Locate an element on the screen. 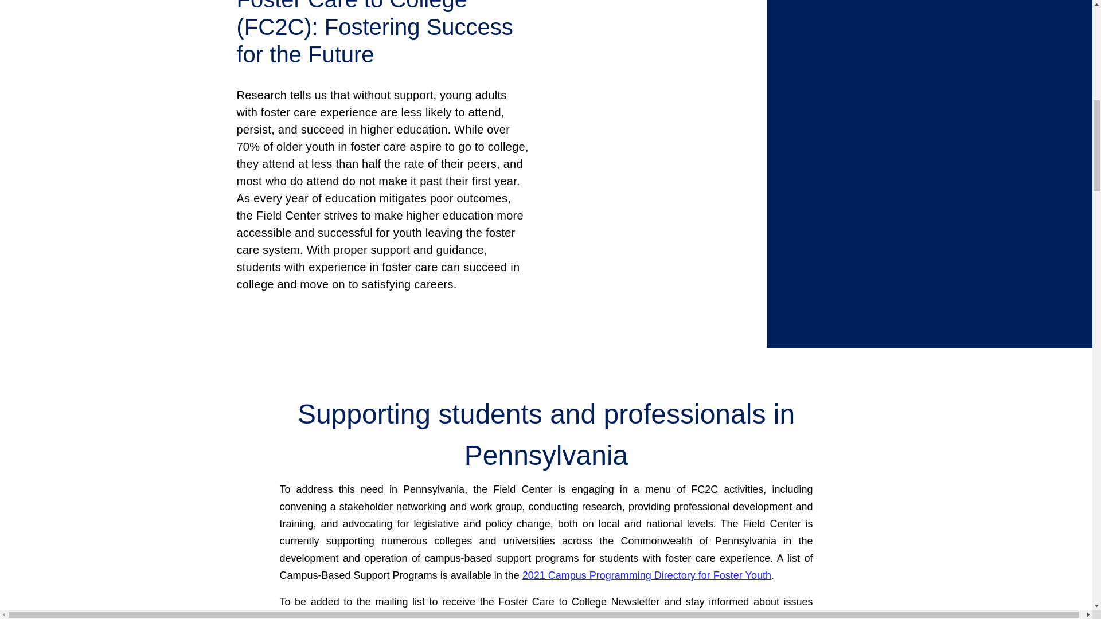  2021 Campus Programming Directory For Foster Youth is located at coordinates (647, 575).